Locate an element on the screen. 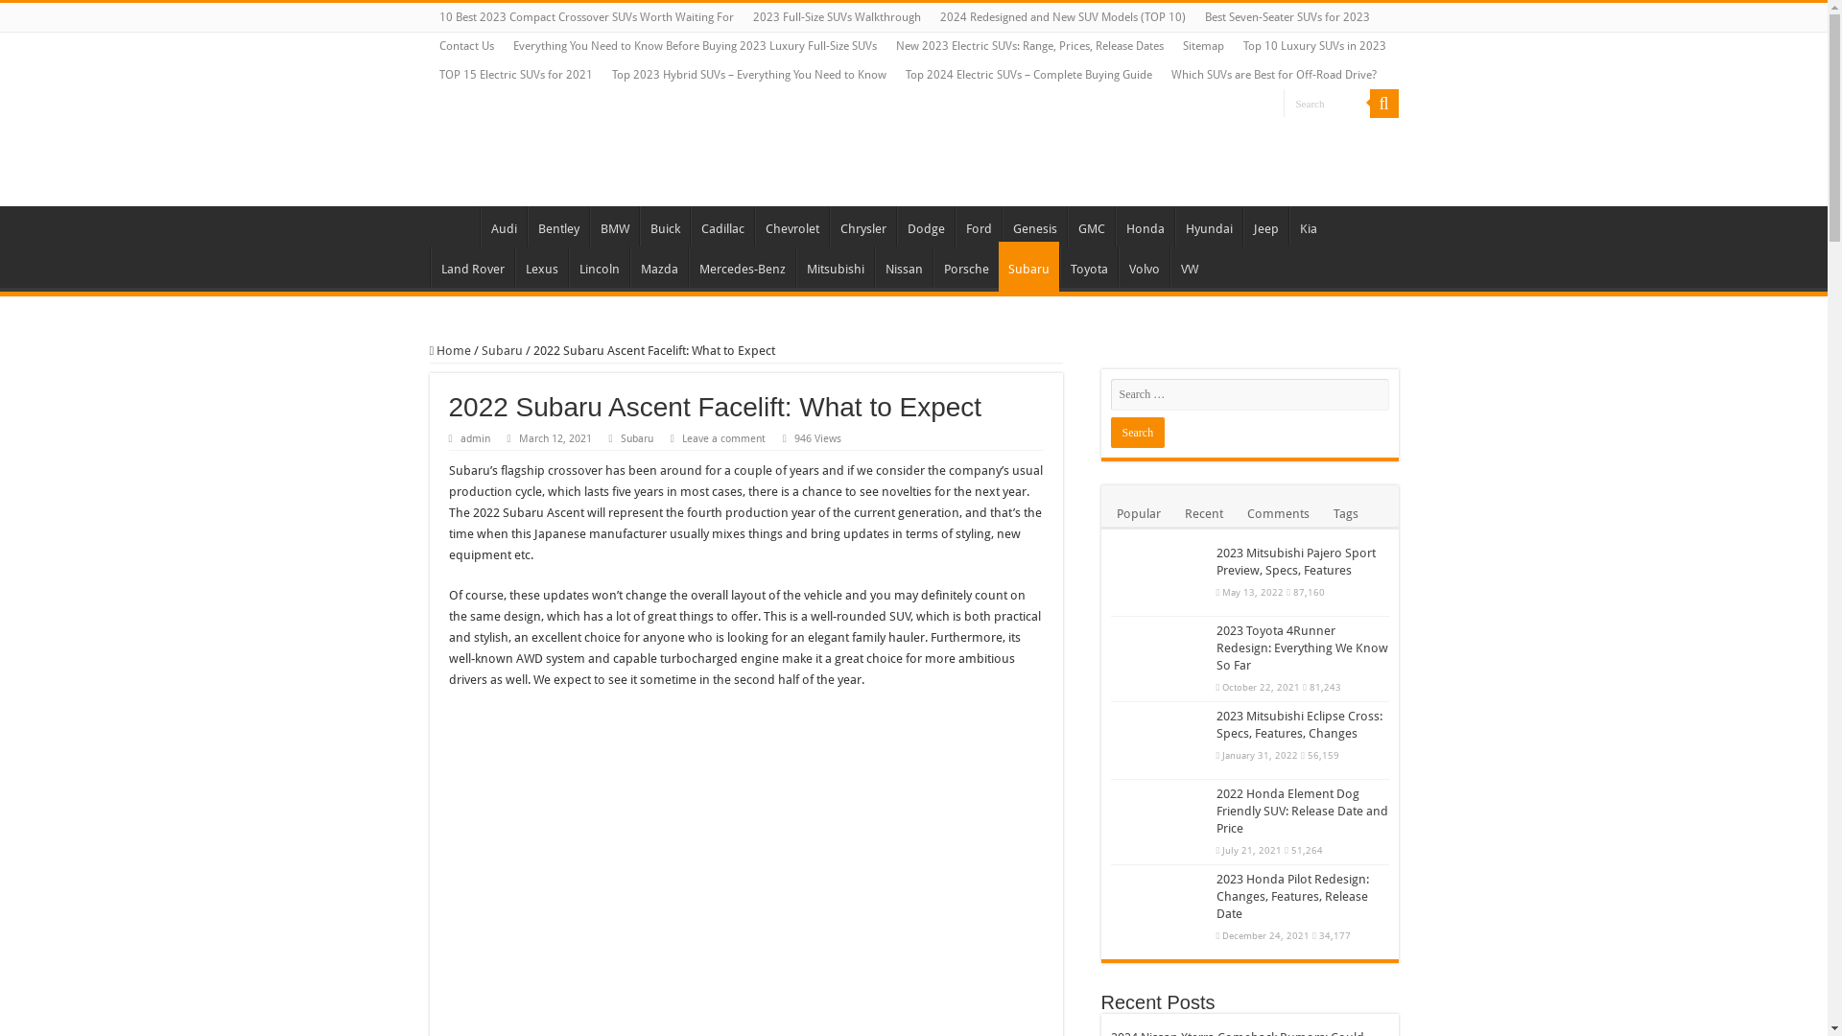  Popular is located at coordinates (1138, 512).